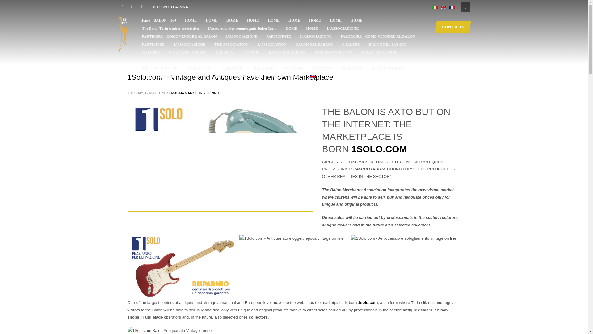 Image resolution: width=593 pixels, height=334 pixels. Describe the element at coordinates (335, 20) in the screenshot. I see `HOME` at that location.